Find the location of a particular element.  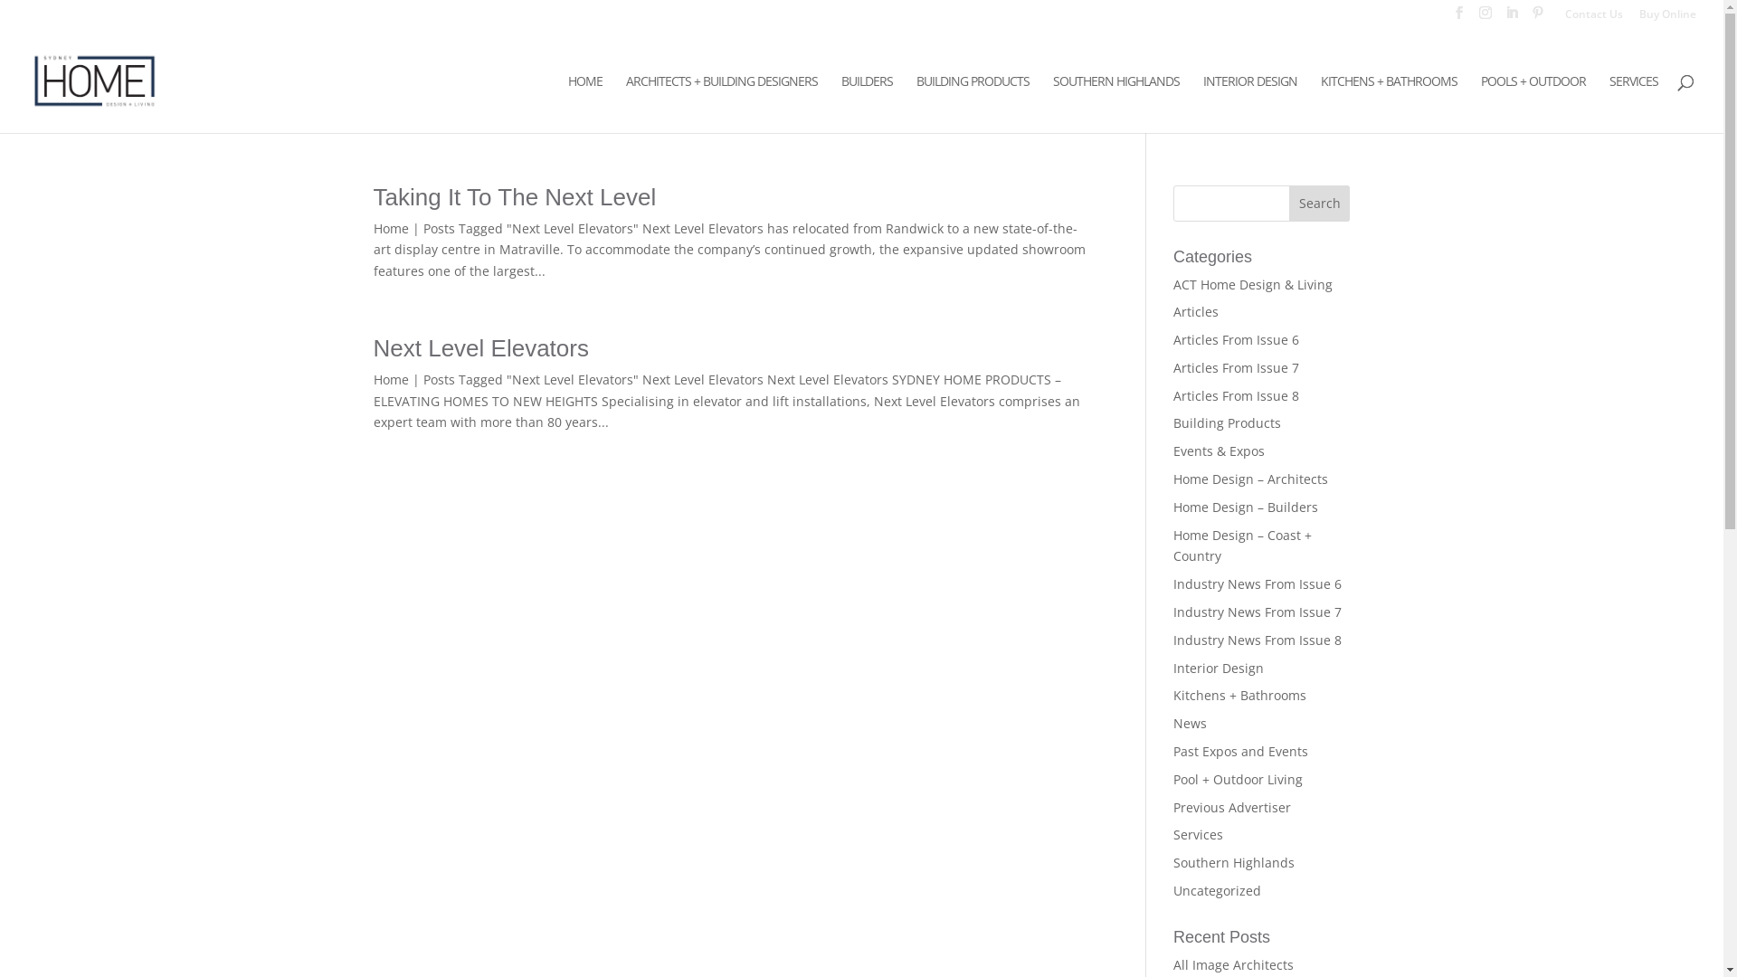

Past Expos and Events is located at coordinates (1241, 751).